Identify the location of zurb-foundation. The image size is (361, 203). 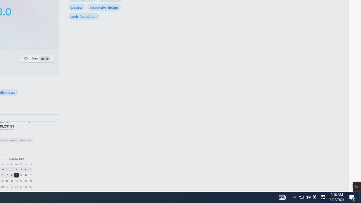
(84, 16).